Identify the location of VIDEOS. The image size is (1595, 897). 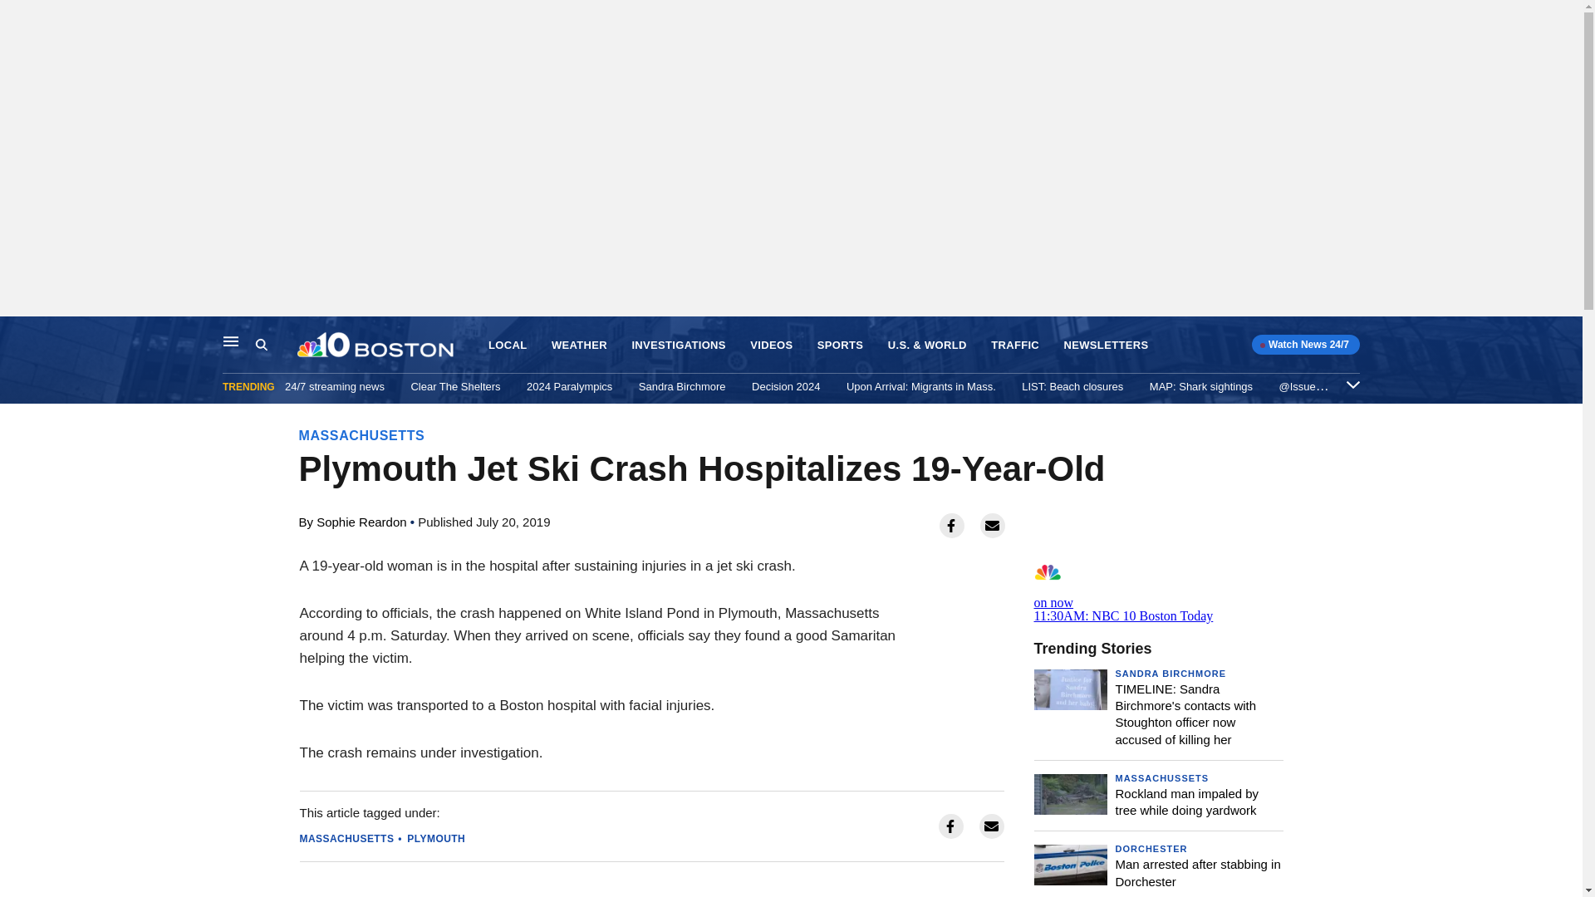
(771, 346).